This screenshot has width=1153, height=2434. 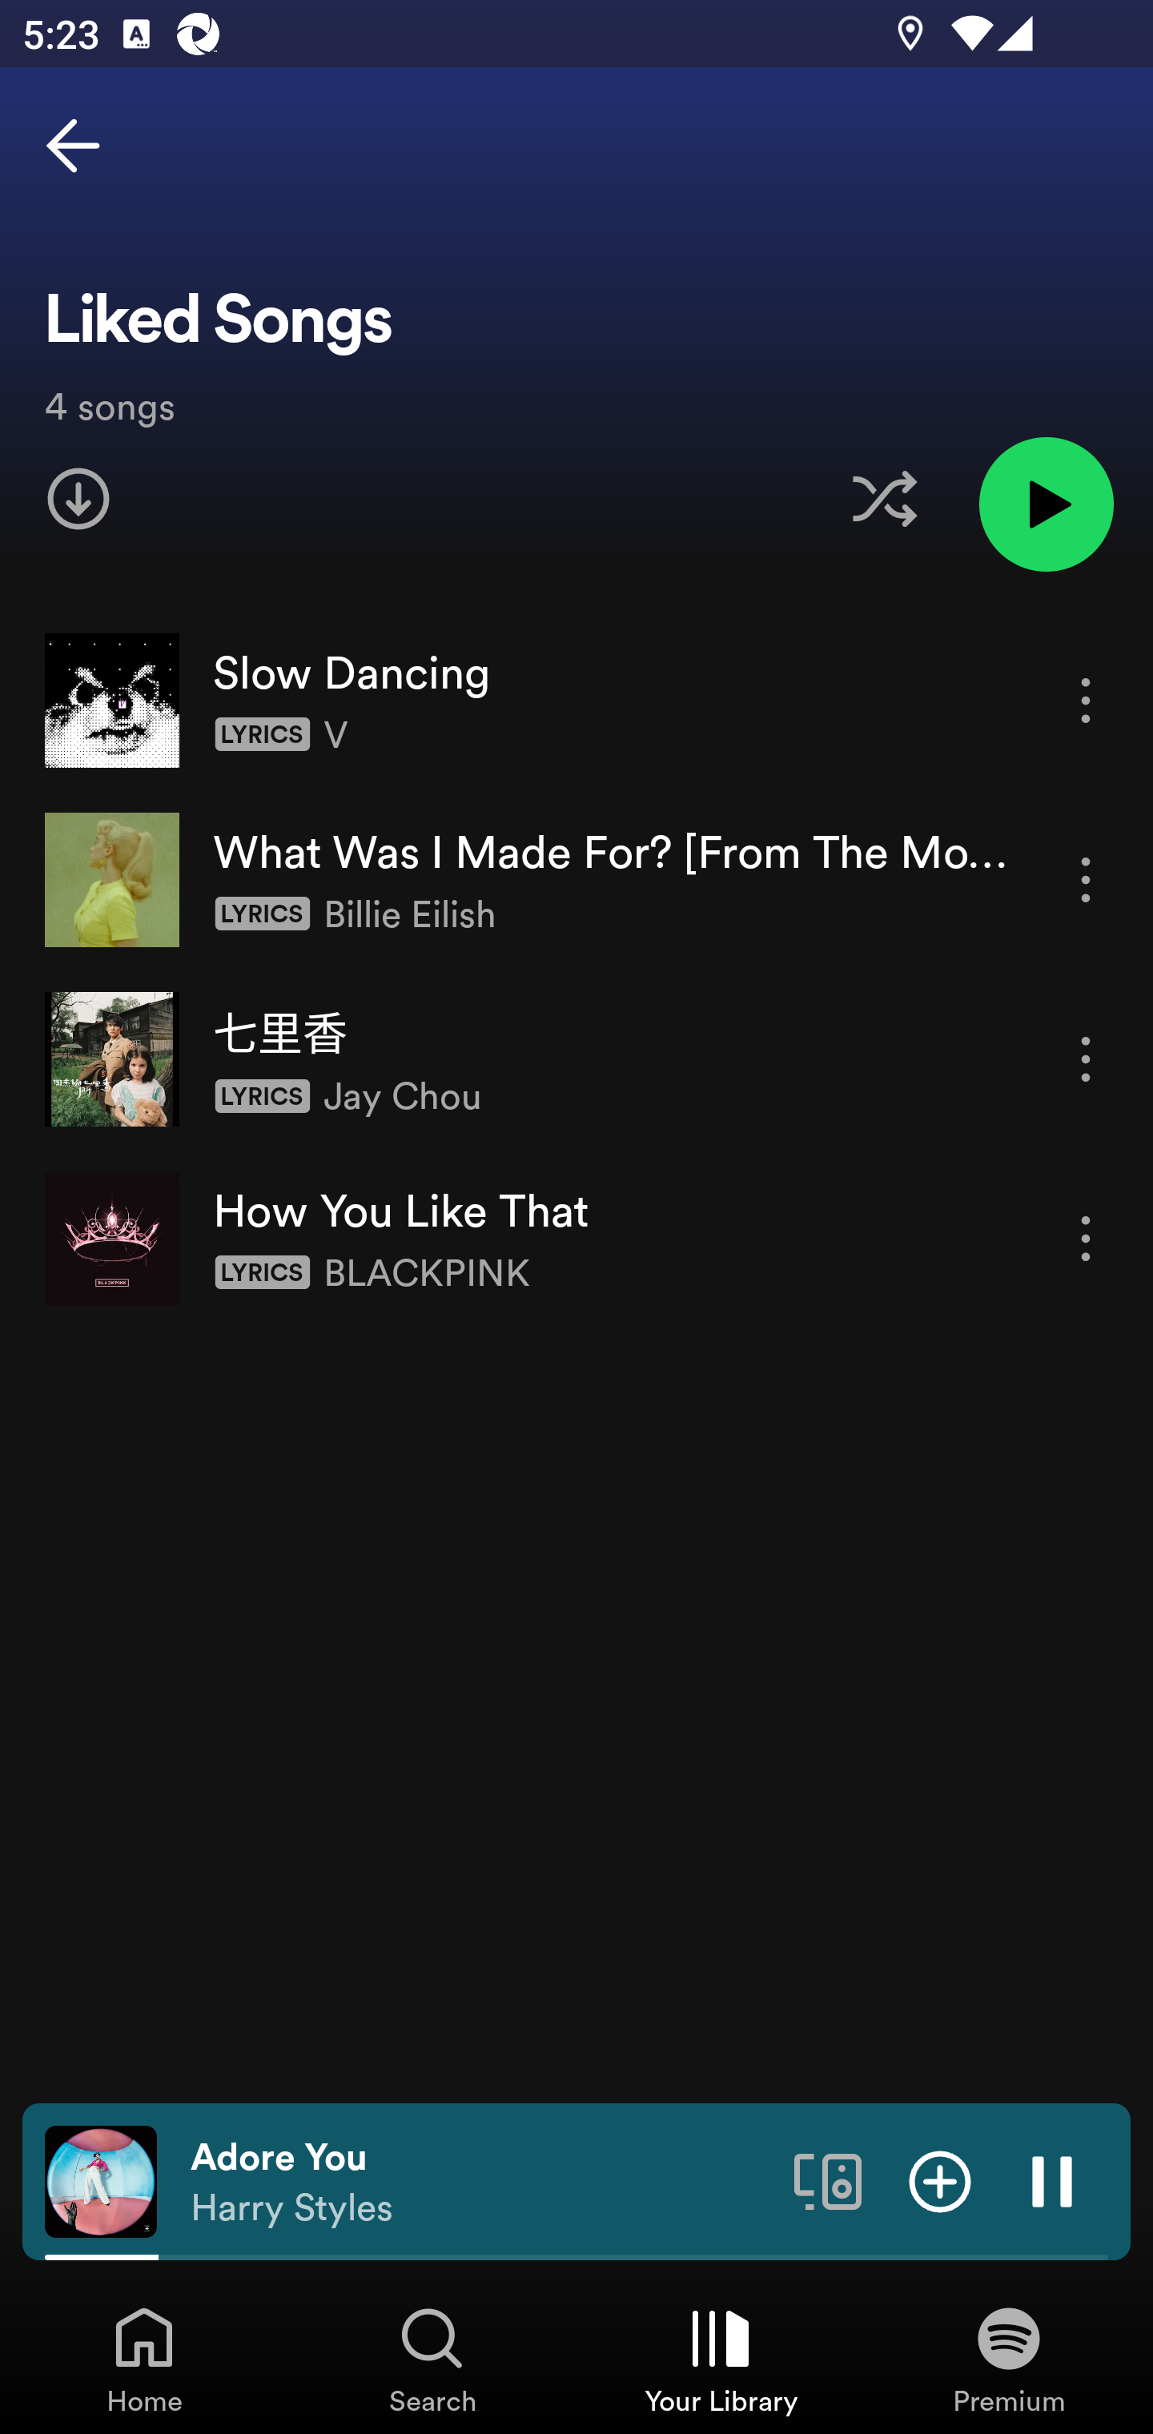 I want to click on Home, Tab 1 of 4 Home Home, so click(x=144, y=2359).